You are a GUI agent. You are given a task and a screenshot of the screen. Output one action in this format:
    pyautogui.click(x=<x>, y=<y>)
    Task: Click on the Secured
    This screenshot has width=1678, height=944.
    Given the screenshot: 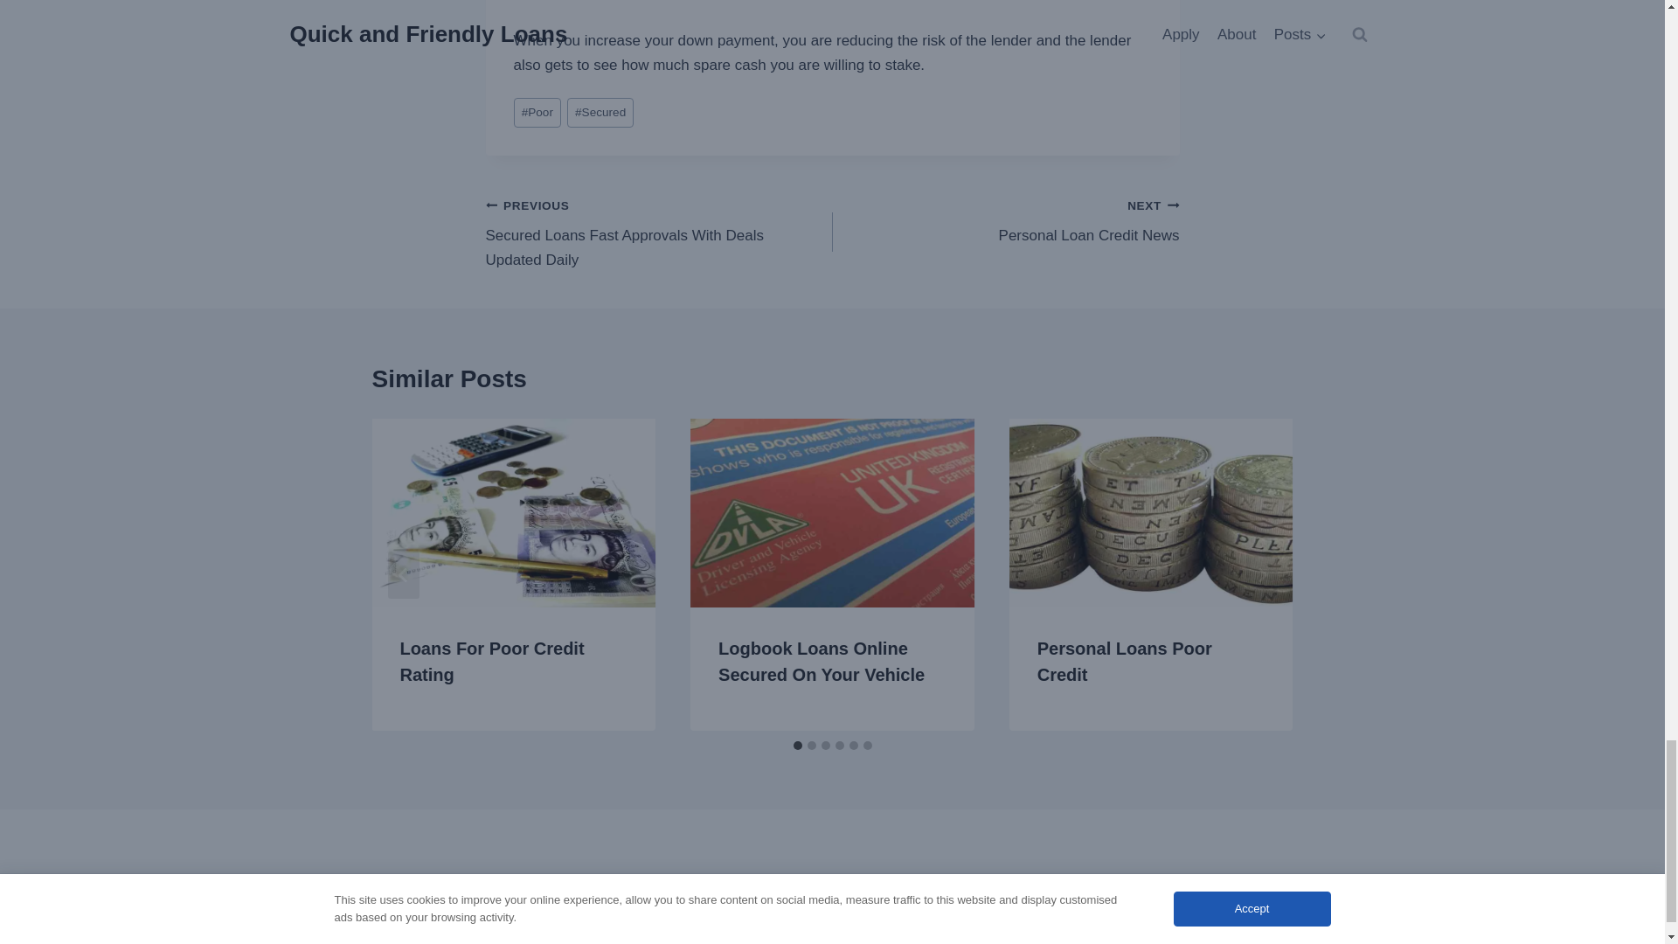 What is the action you would take?
    pyautogui.click(x=600, y=113)
    